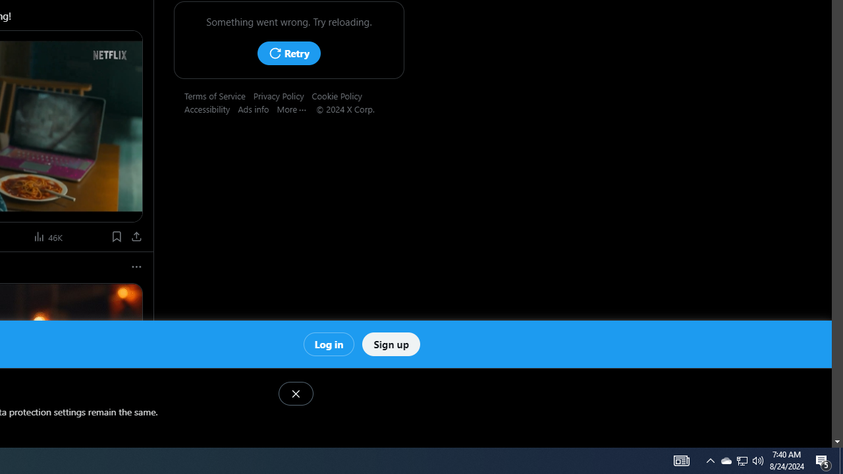  I want to click on Bookmark, so click(116, 237).